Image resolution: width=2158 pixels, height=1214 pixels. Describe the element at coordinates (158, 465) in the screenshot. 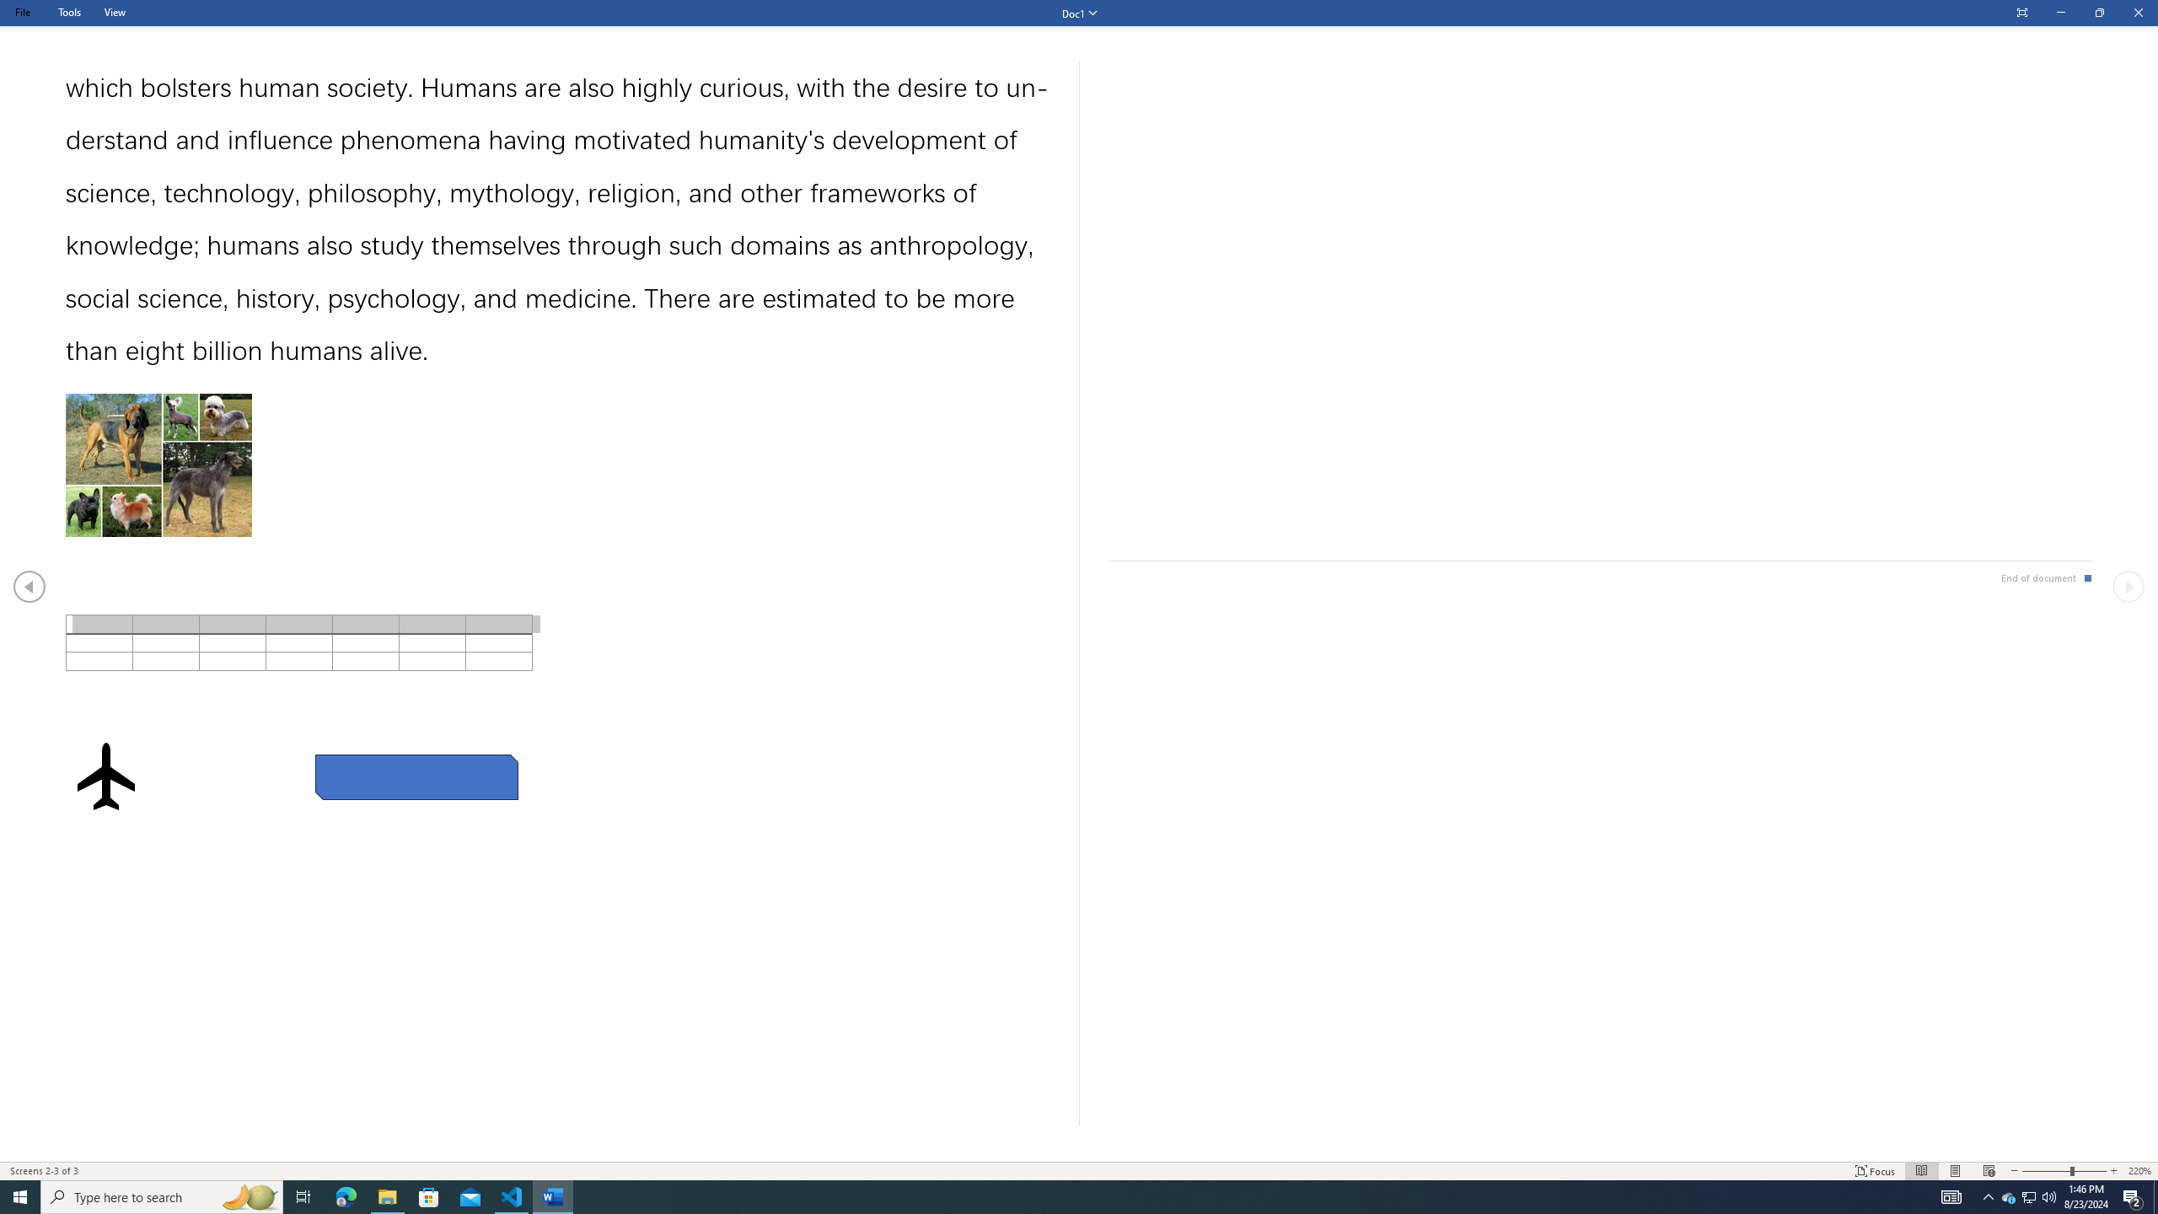

I see `Morphological variation in six dogs` at that location.